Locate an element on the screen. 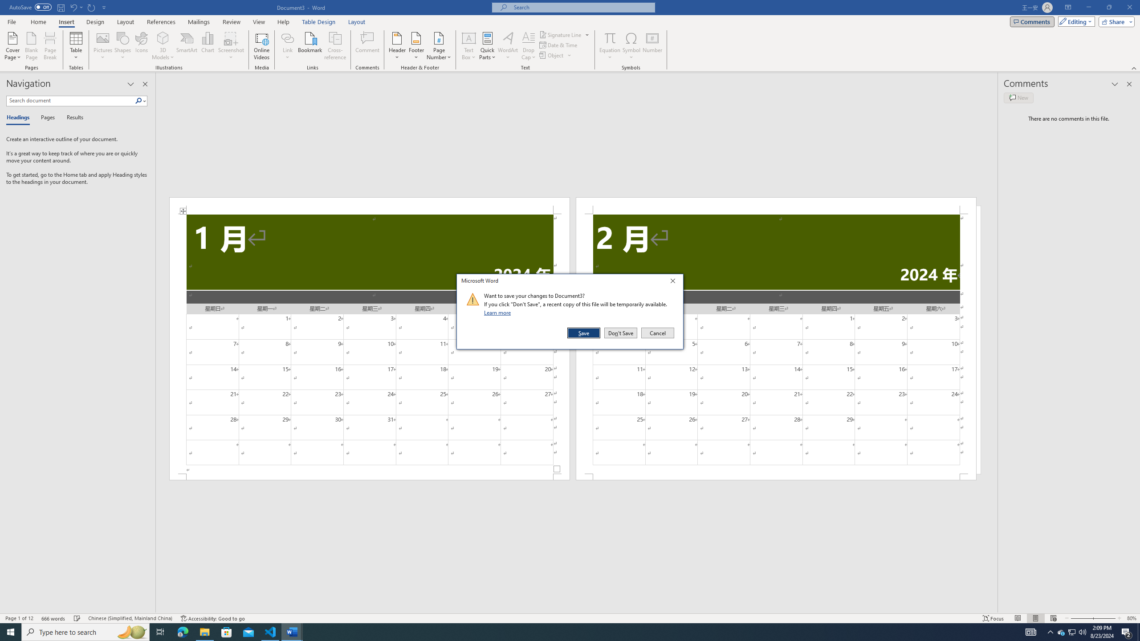  WordArt is located at coordinates (508, 46).